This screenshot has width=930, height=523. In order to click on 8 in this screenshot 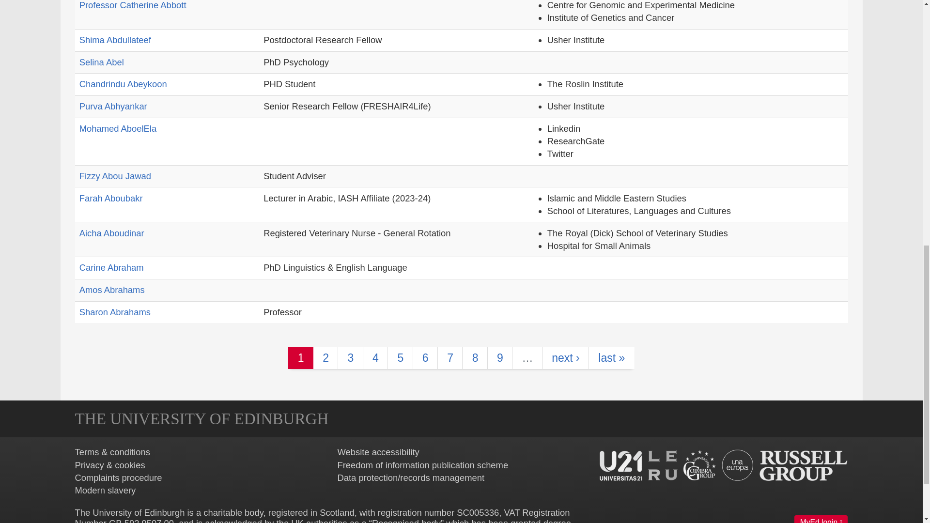, I will do `click(475, 358)`.